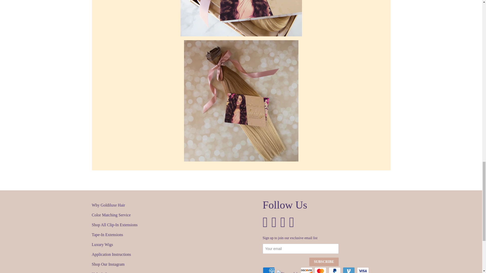  I want to click on Tape-In Extensions, so click(172, 235).